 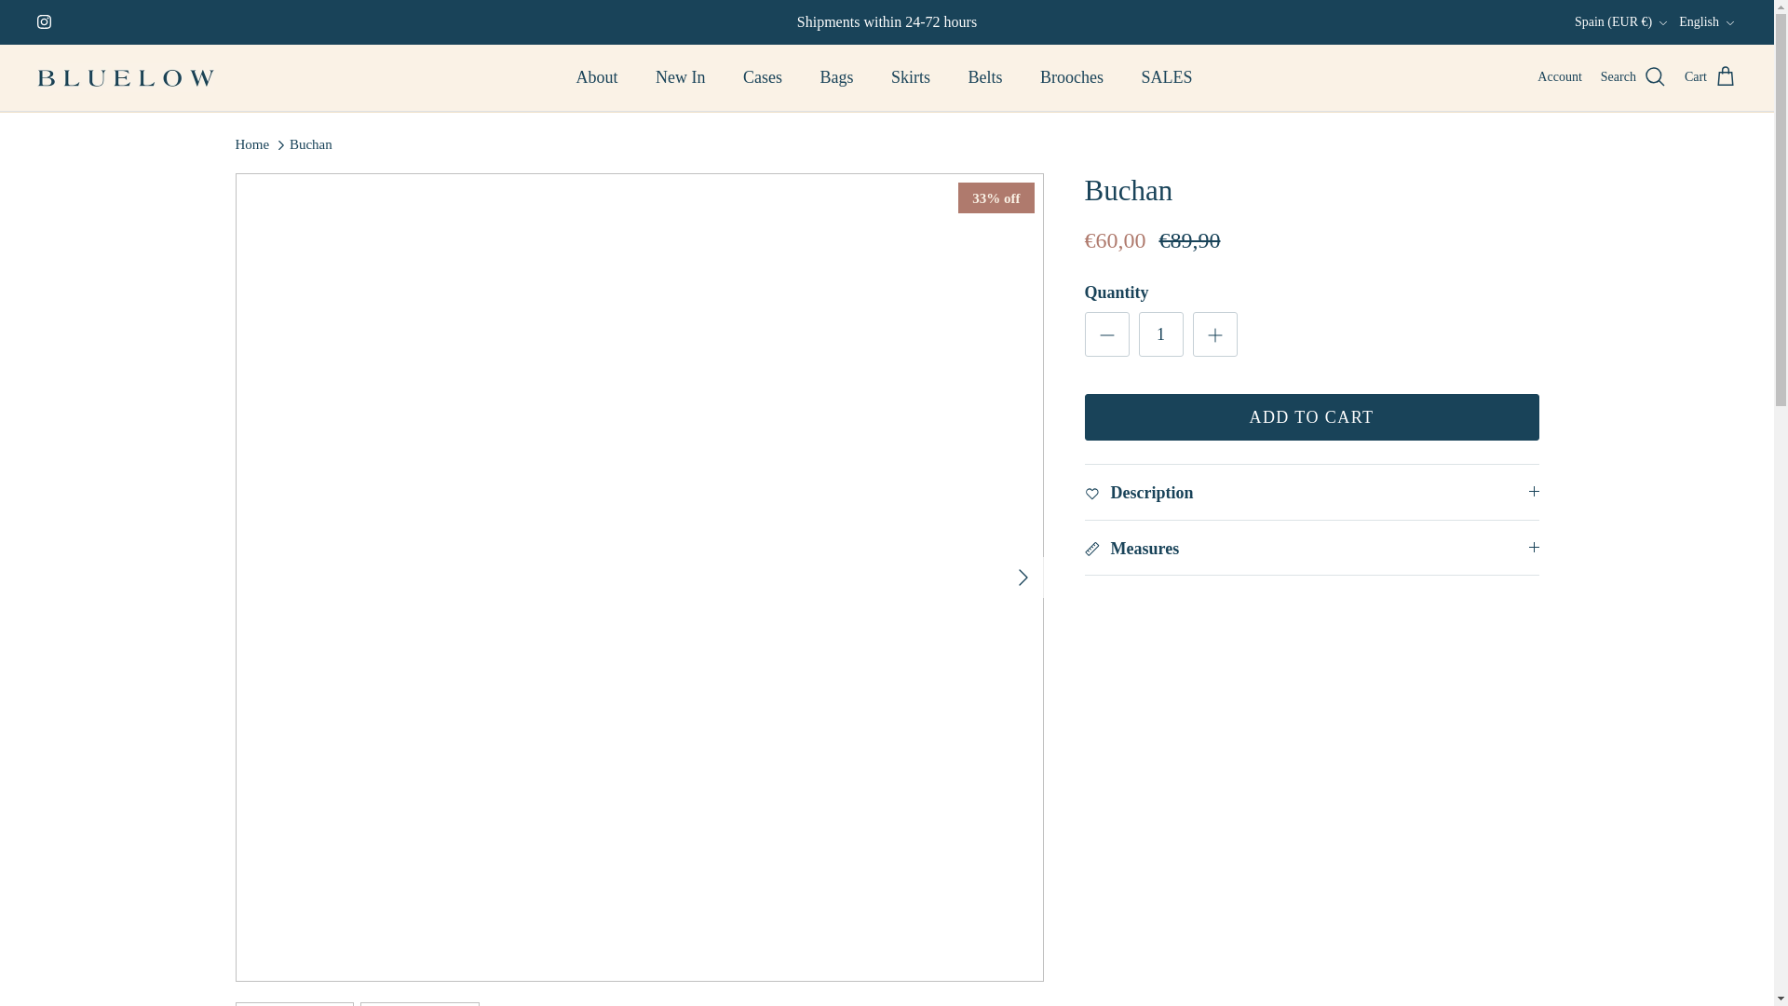 I want to click on RIGHT, so click(x=1023, y=578).